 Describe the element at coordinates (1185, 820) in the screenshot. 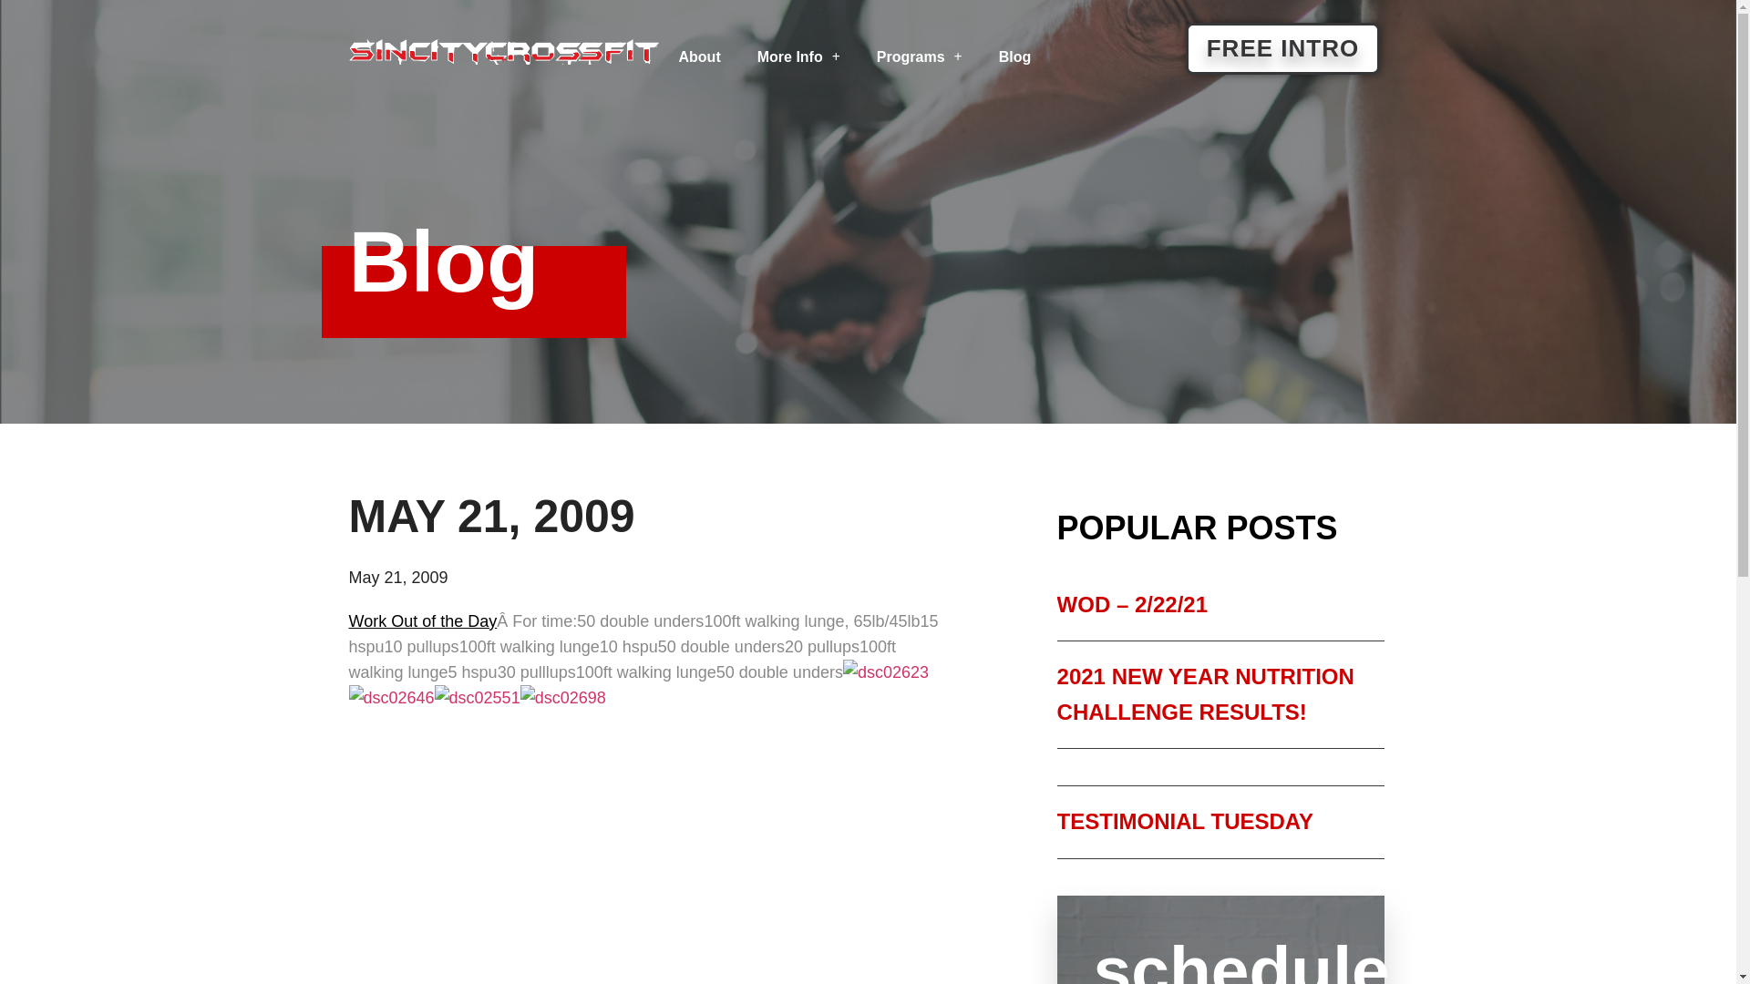

I see `TESTIMONIAL TUESDAY` at that location.